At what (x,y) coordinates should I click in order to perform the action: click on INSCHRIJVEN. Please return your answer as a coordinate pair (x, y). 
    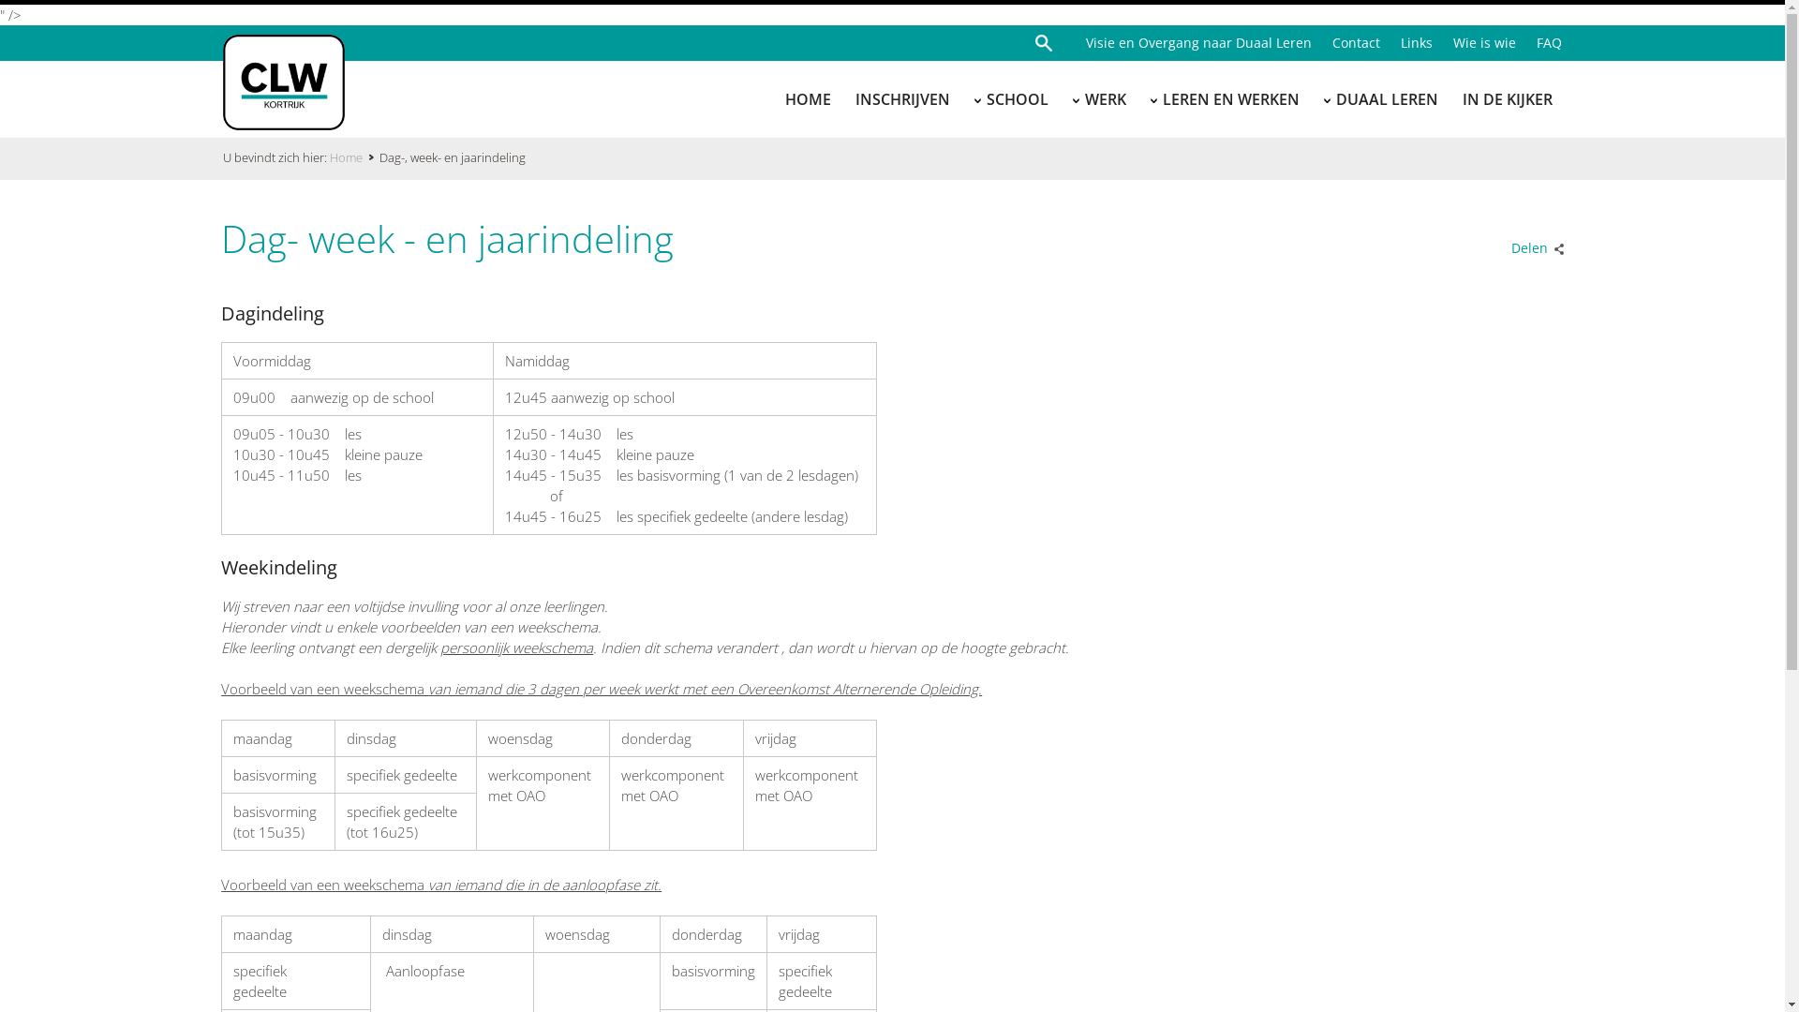
    Looking at the image, I should click on (902, 97).